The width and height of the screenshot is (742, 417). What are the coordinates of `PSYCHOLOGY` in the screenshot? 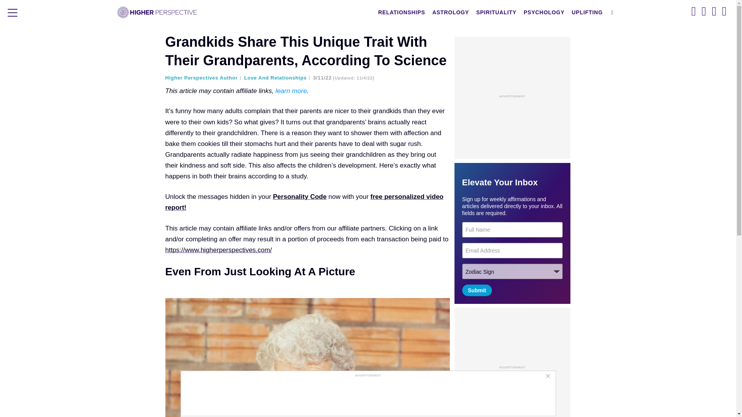 It's located at (544, 12).